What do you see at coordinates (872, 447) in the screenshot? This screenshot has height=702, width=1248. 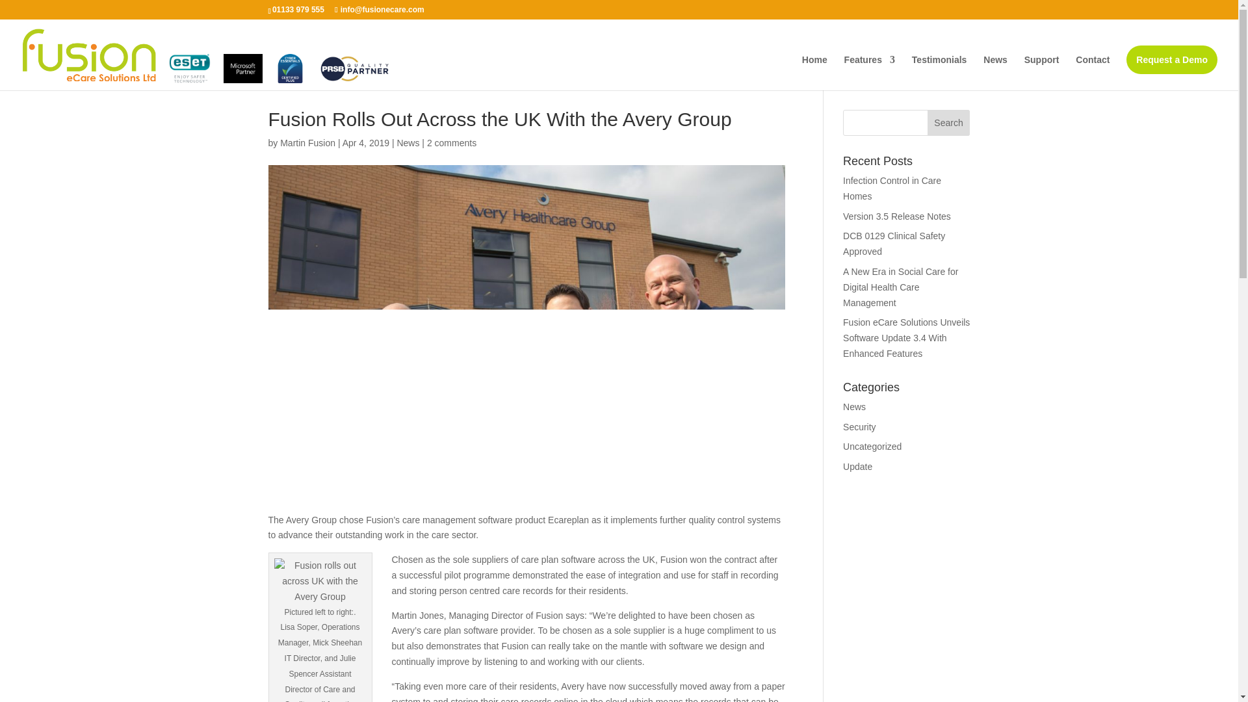 I see `Uncategorized` at bounding box center [872, 447].